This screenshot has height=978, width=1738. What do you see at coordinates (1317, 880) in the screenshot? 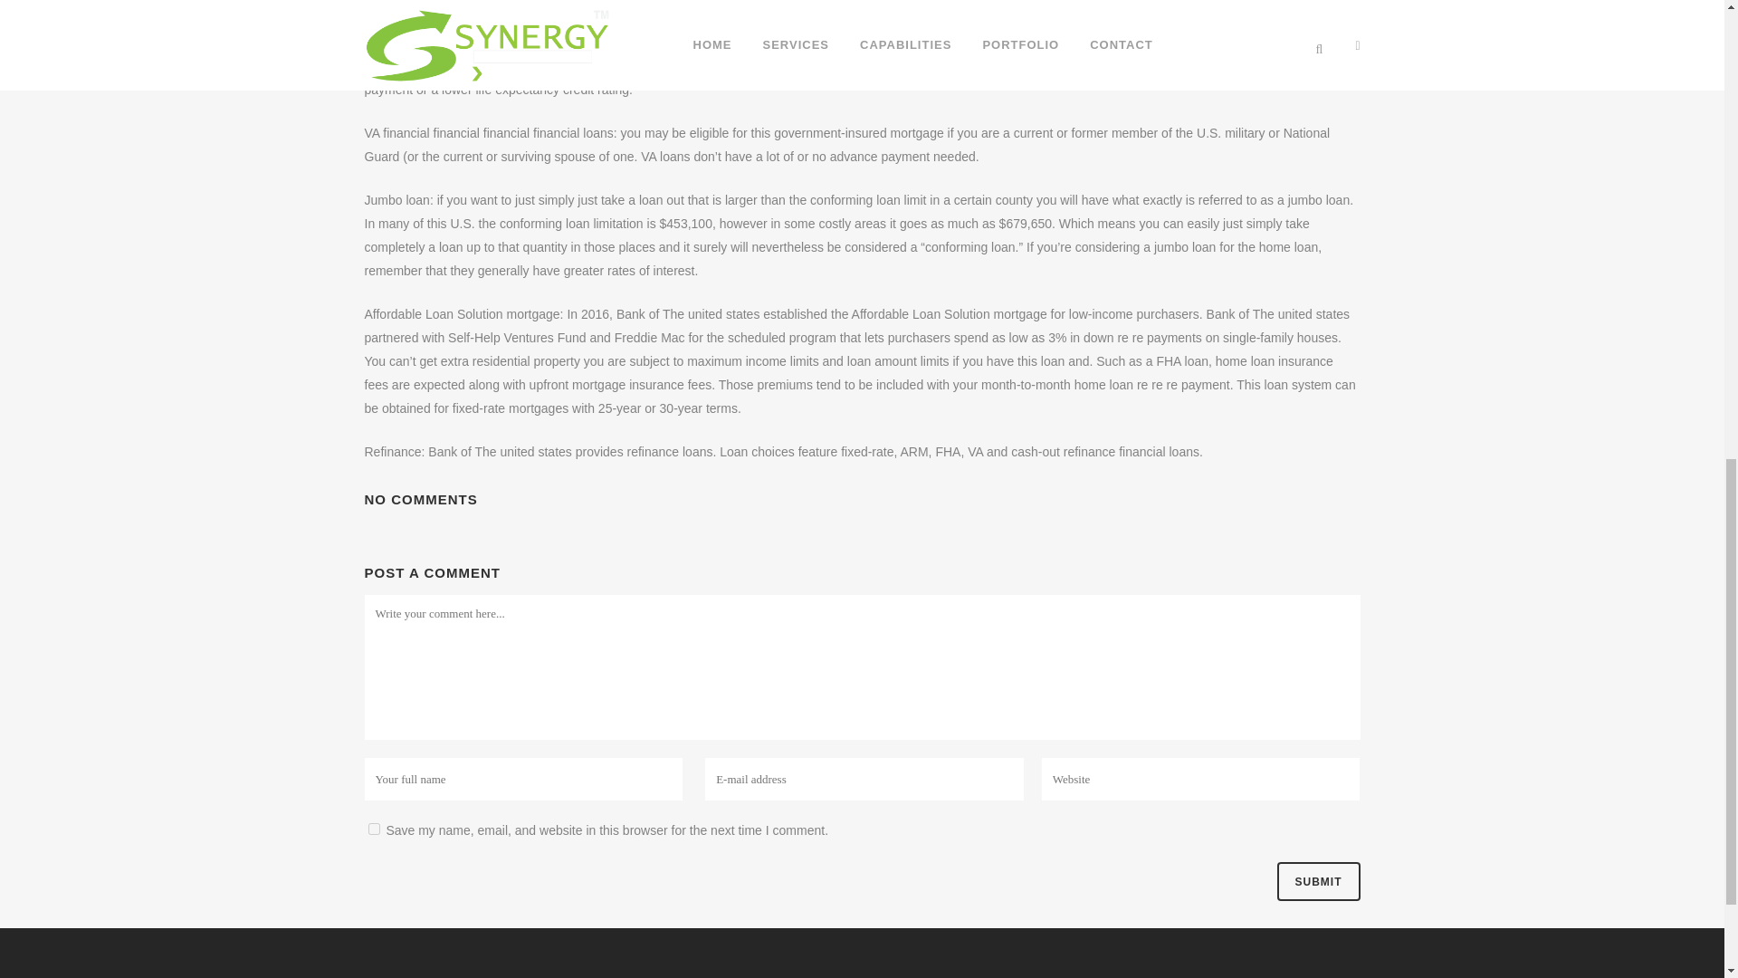
I see `Submit` at bounding box center [1317, 880].